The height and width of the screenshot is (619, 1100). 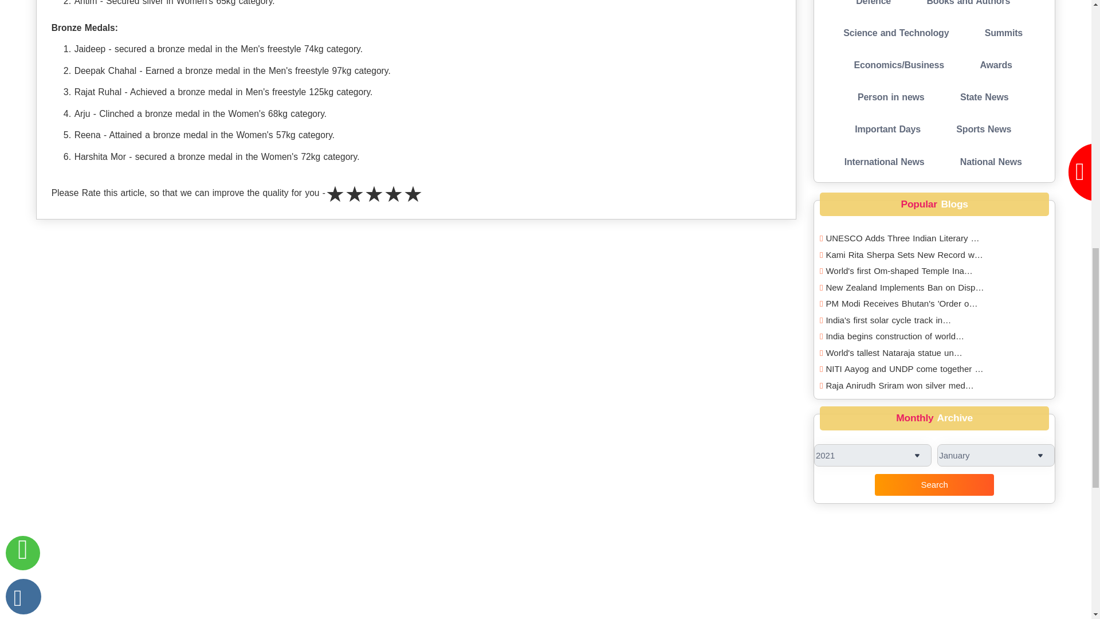 What do you see at coordinates (354, 194) in the screenshot?
I see `Give 2 stars` at bounding box center [354, 194].